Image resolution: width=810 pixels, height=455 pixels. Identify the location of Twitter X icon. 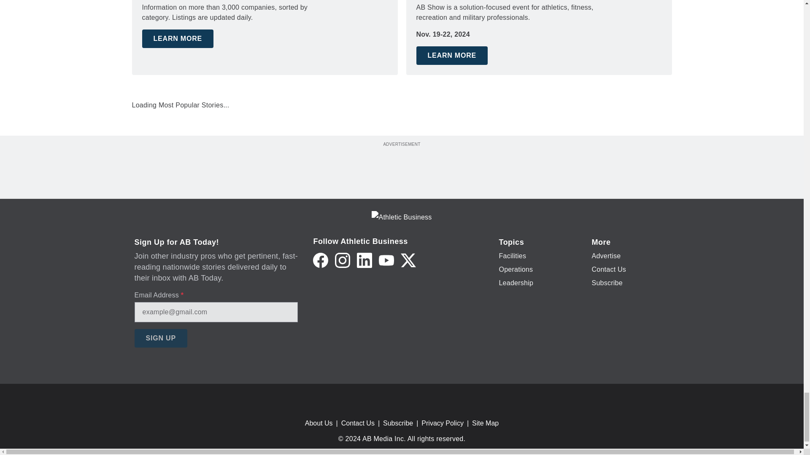
(408, 260).